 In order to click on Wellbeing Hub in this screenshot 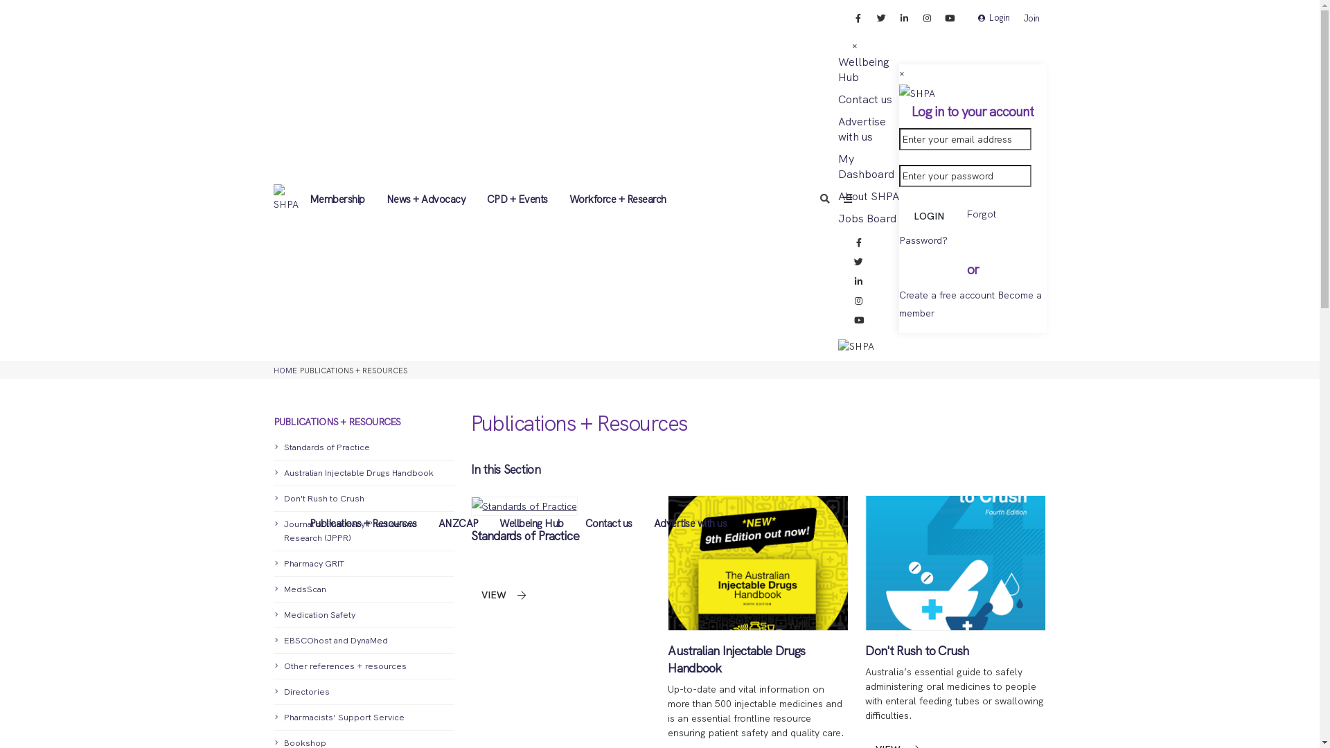, I will do `click(864, 69)`.